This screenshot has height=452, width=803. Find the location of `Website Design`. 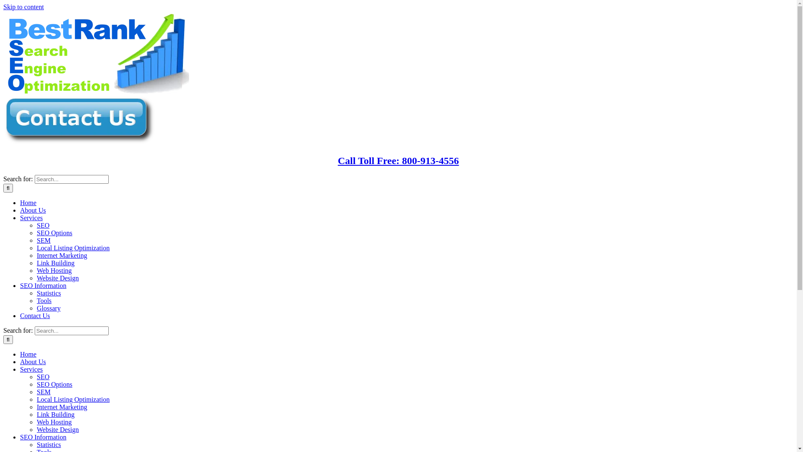

Website Design is located at coordinates (58, 278).